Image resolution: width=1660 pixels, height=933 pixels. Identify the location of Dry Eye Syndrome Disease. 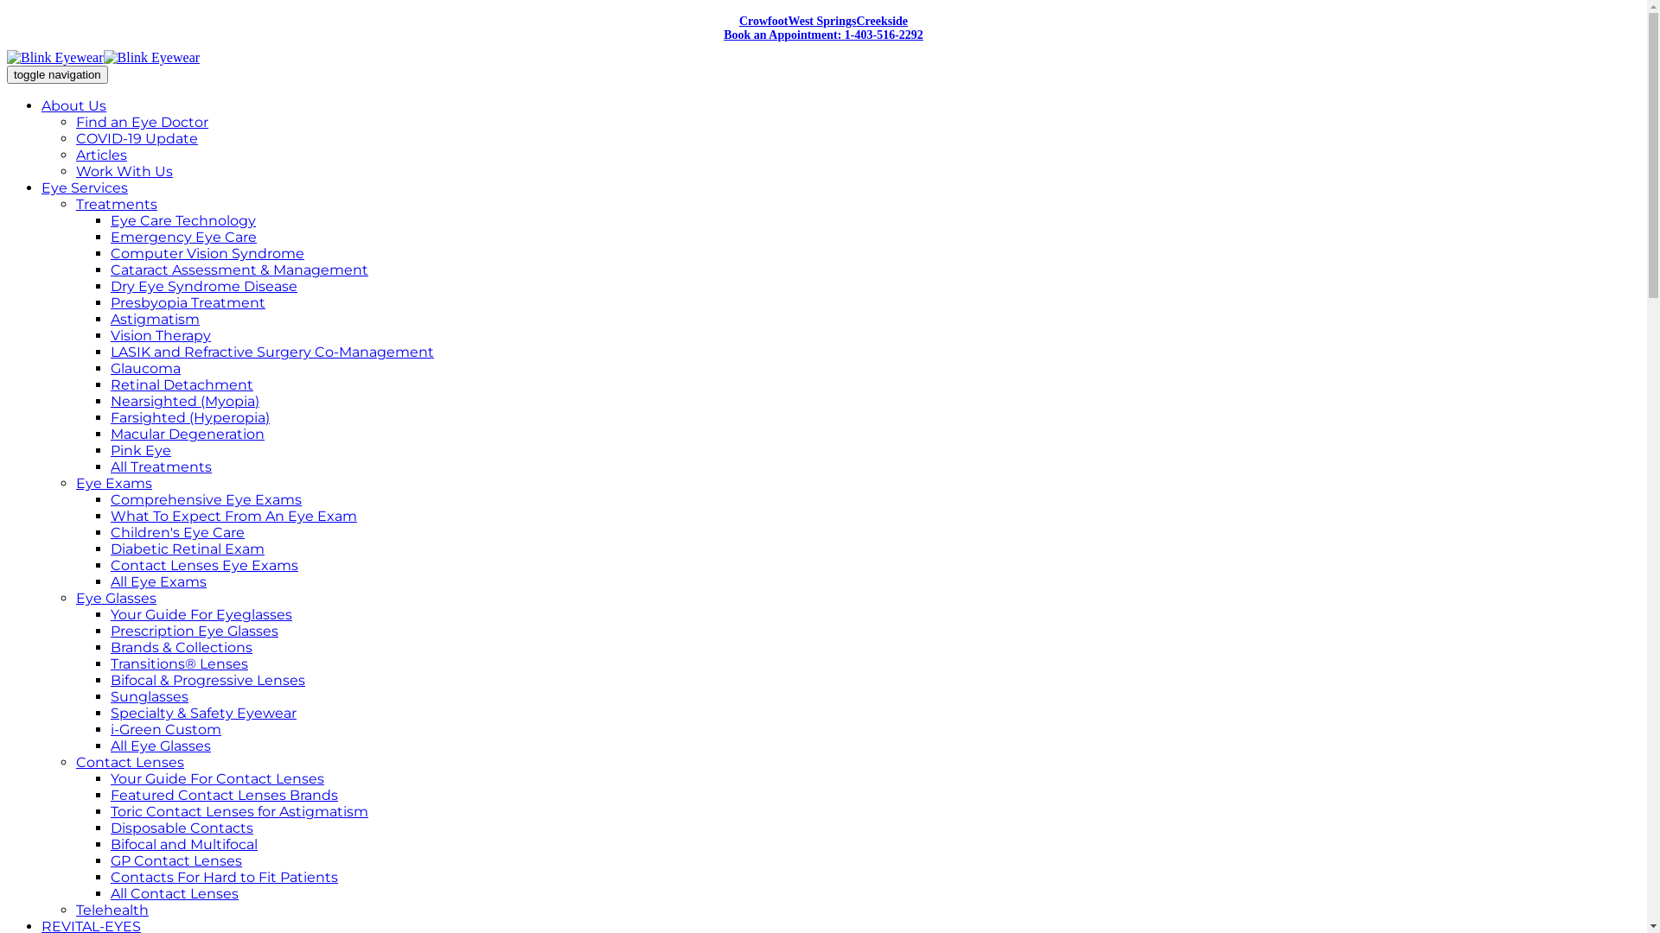
(204, 287).